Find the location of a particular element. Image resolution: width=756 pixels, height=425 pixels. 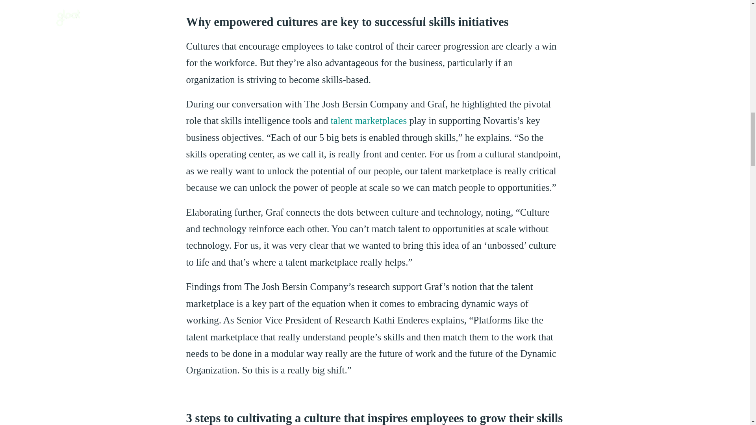

talent marketplaces is located at coordinates (369, 120).